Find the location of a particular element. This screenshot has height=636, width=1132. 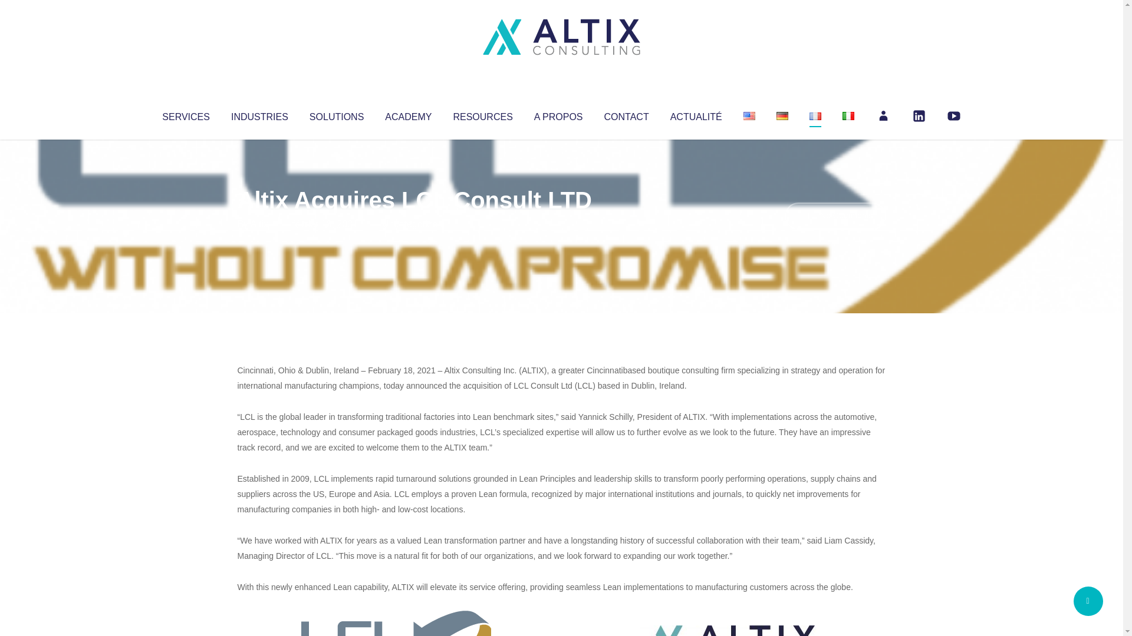

Uncategorized is located at coordinates (412, 224).